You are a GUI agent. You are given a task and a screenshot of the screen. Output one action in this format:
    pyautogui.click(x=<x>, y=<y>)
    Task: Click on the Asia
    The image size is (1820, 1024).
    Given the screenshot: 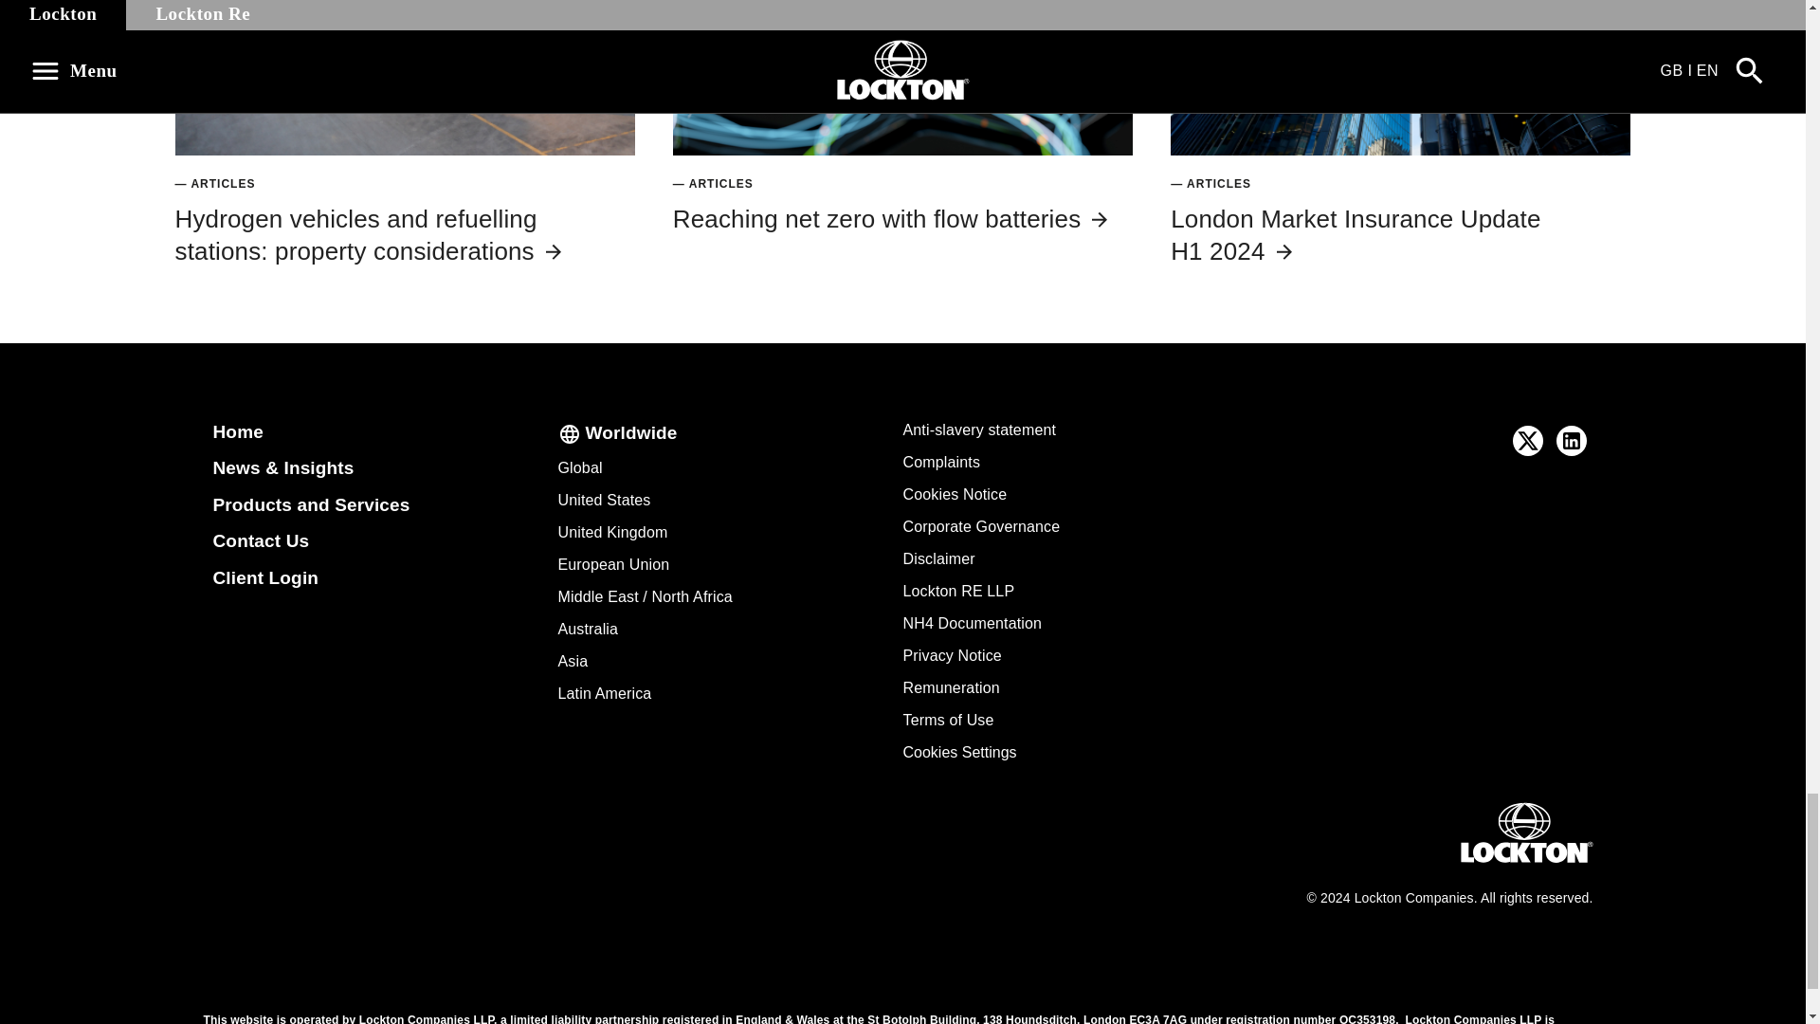 What is the action you would take?
    pyautogui.click(x=573, y=662)
    